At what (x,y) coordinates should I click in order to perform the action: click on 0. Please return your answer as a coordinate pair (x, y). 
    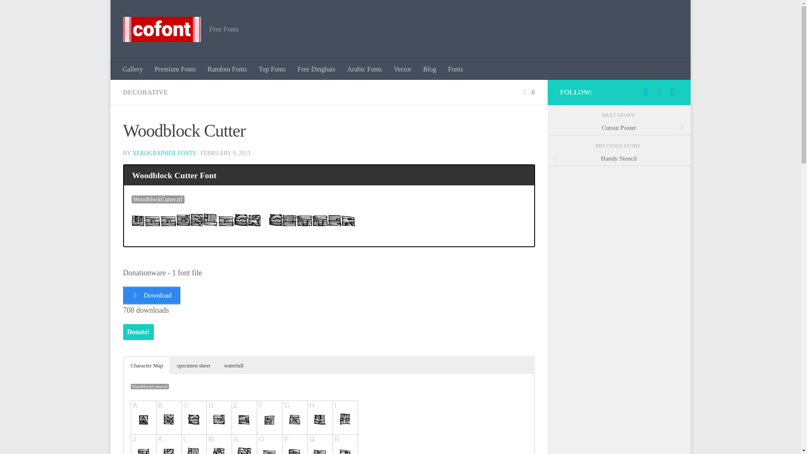
    Looking at the image, I should click on (528, 92).